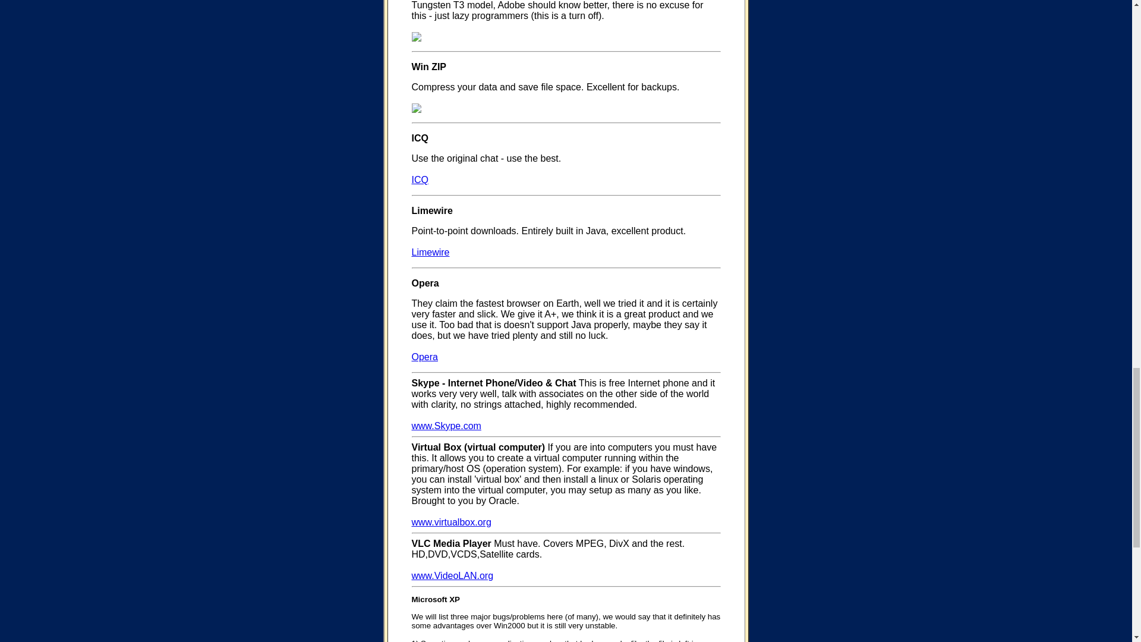 The width and height of the screenshot is (1141, 642). I want to click on Limewire, so click(430, 252).